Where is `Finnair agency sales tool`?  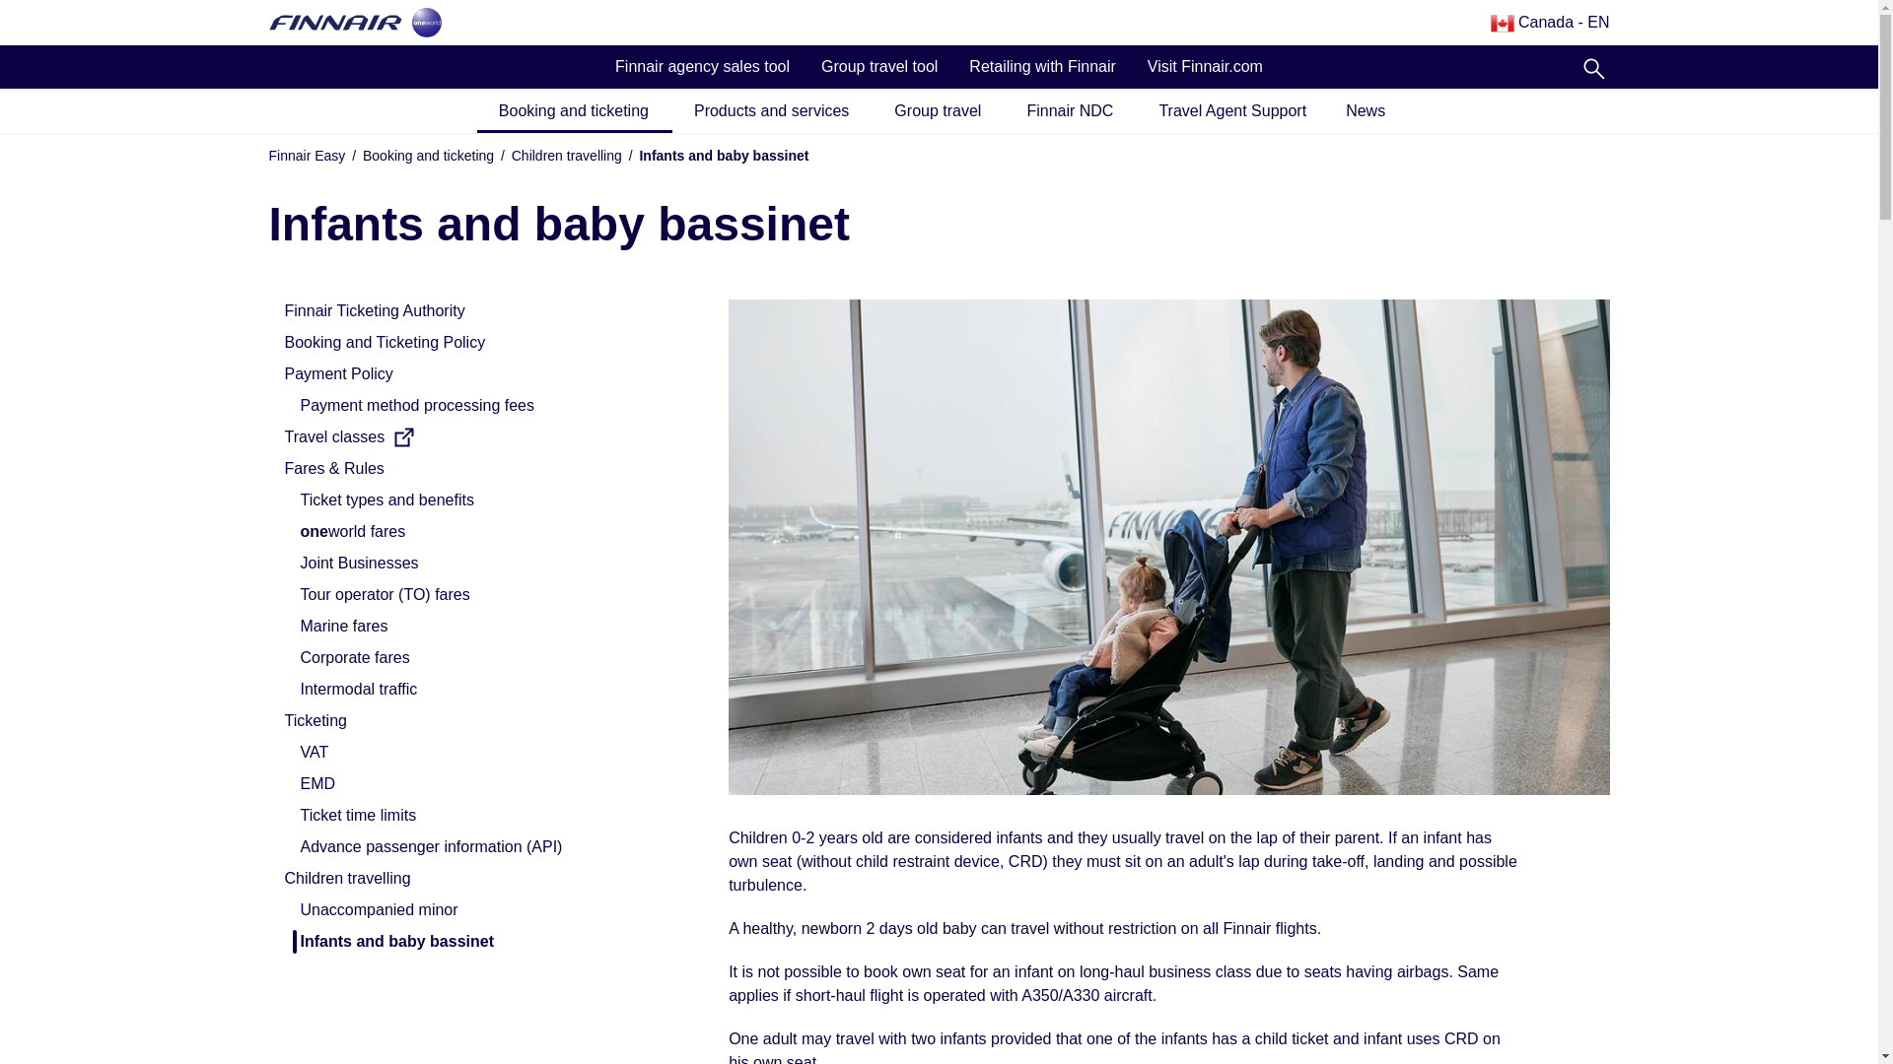 Finnair agency sales tool is located at coordinates (702, 67).